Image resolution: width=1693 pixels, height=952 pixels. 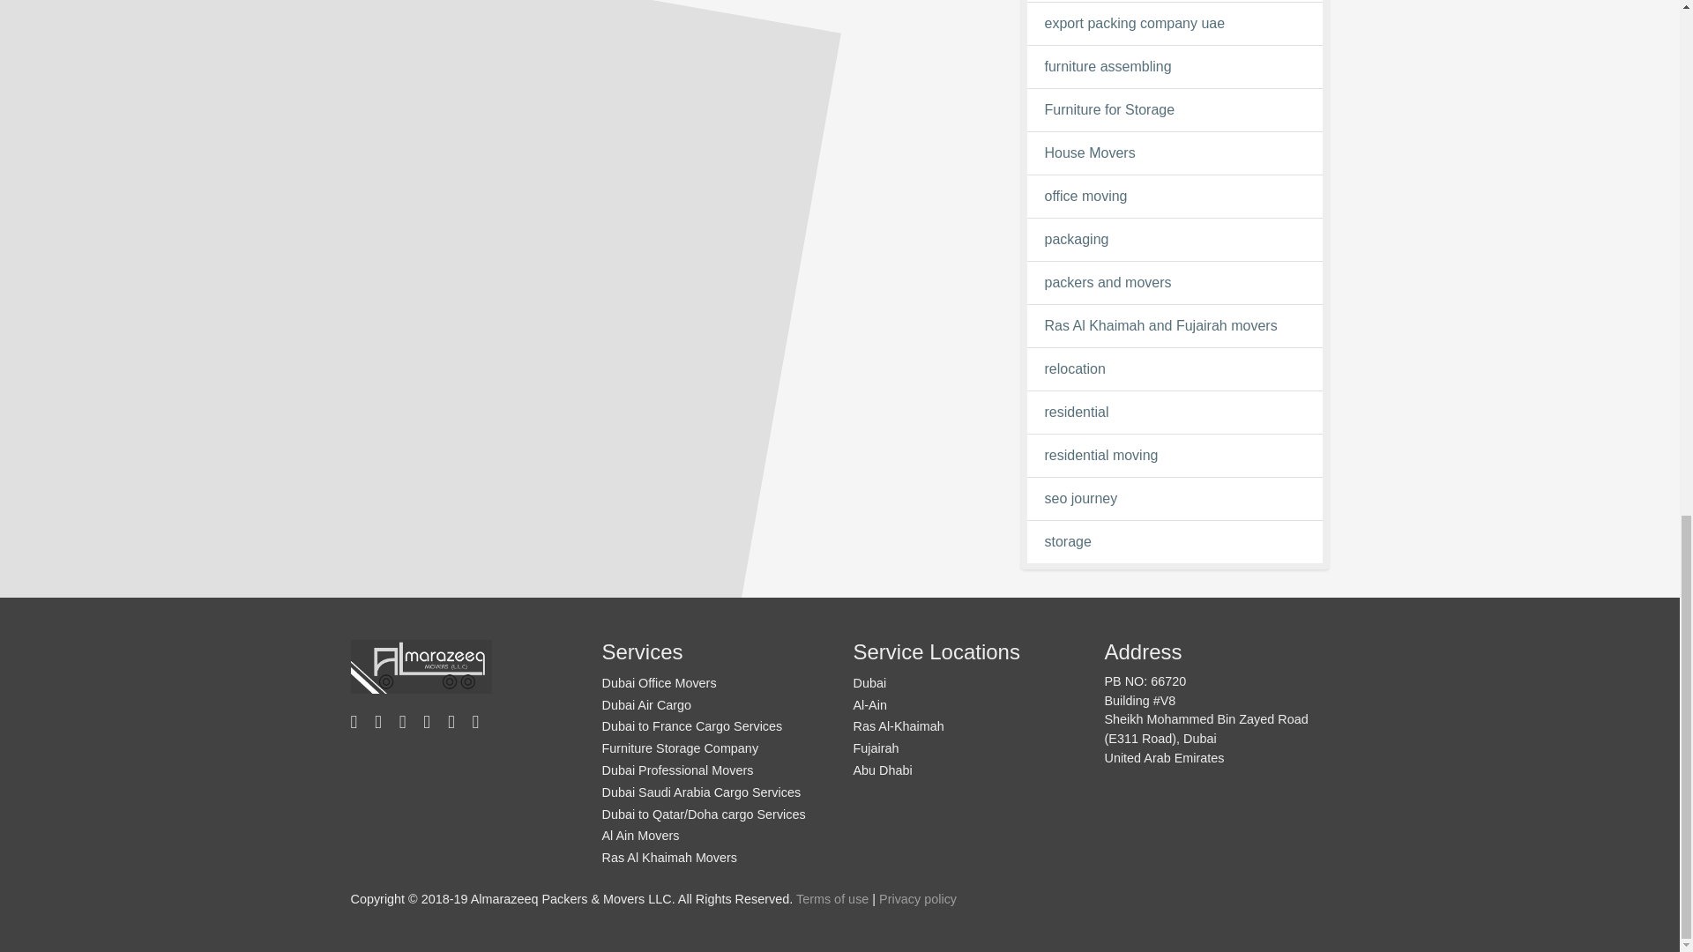 I want to click on office moving, so click(x=1175, y=196).